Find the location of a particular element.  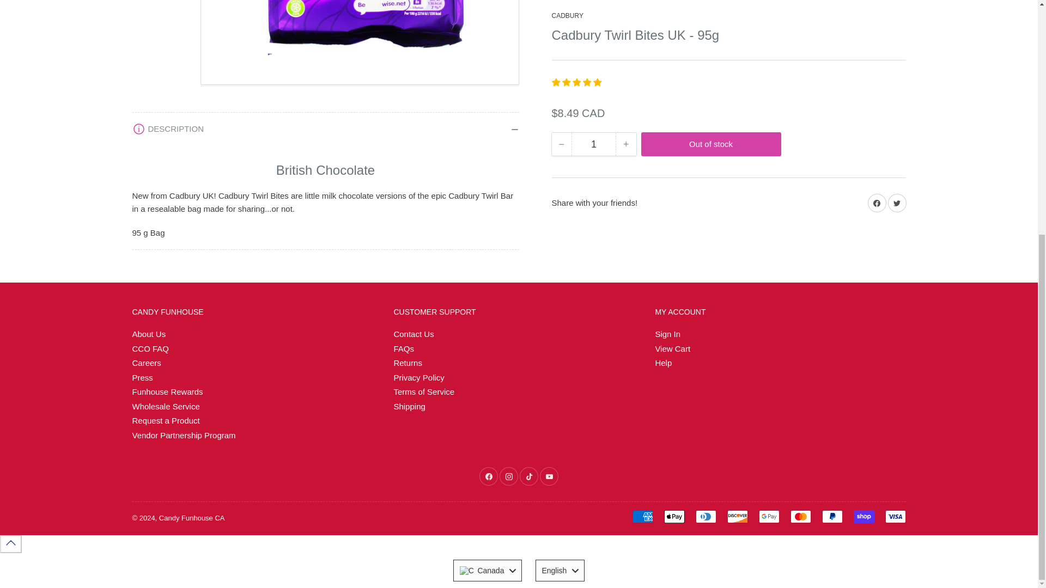

Mastercard is located at coordinates (800, 517).